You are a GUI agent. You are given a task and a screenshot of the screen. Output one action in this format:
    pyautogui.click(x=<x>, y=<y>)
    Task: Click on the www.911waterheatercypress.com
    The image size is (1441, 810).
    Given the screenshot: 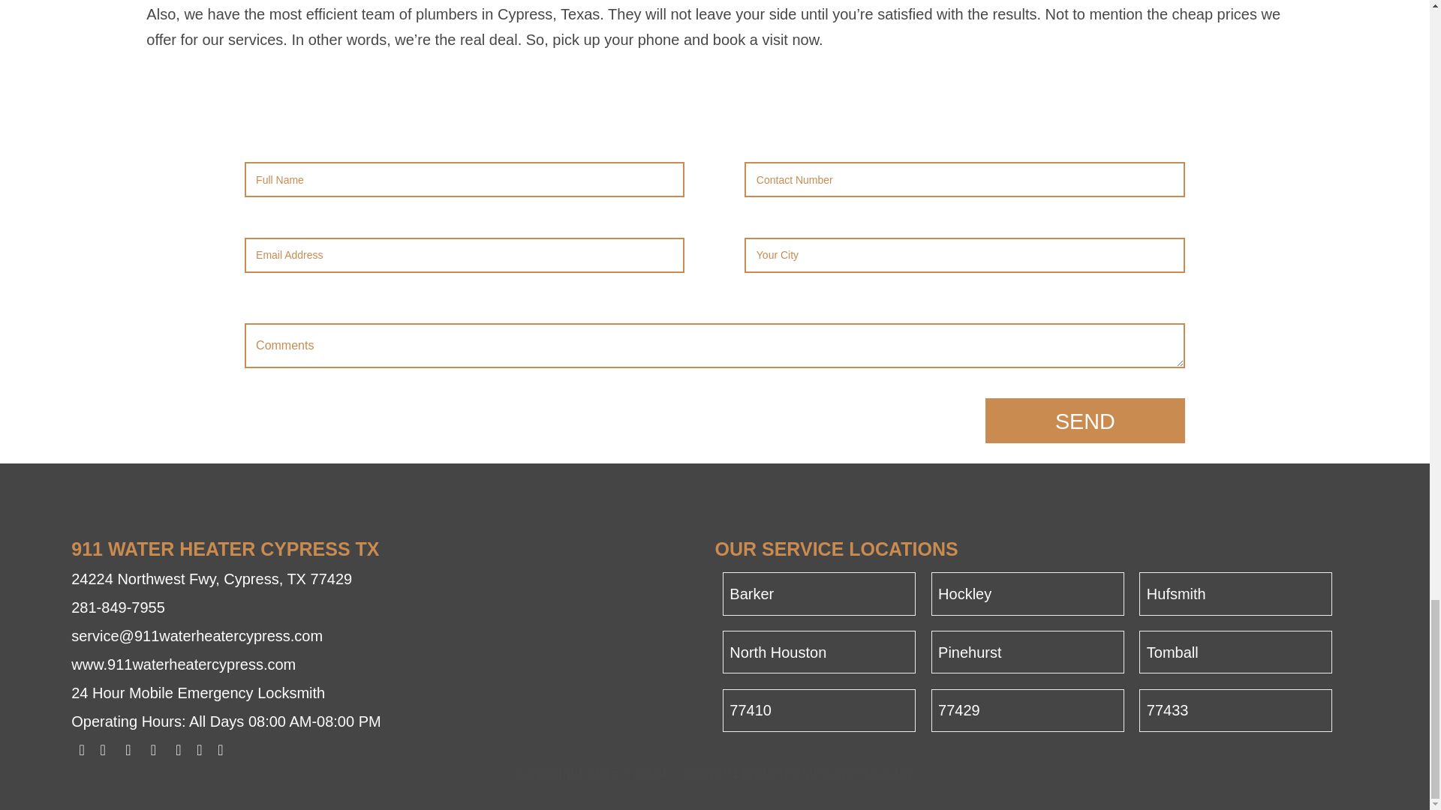 What is the action you would take?
    pyautogui.click(x=183, y=664)
    